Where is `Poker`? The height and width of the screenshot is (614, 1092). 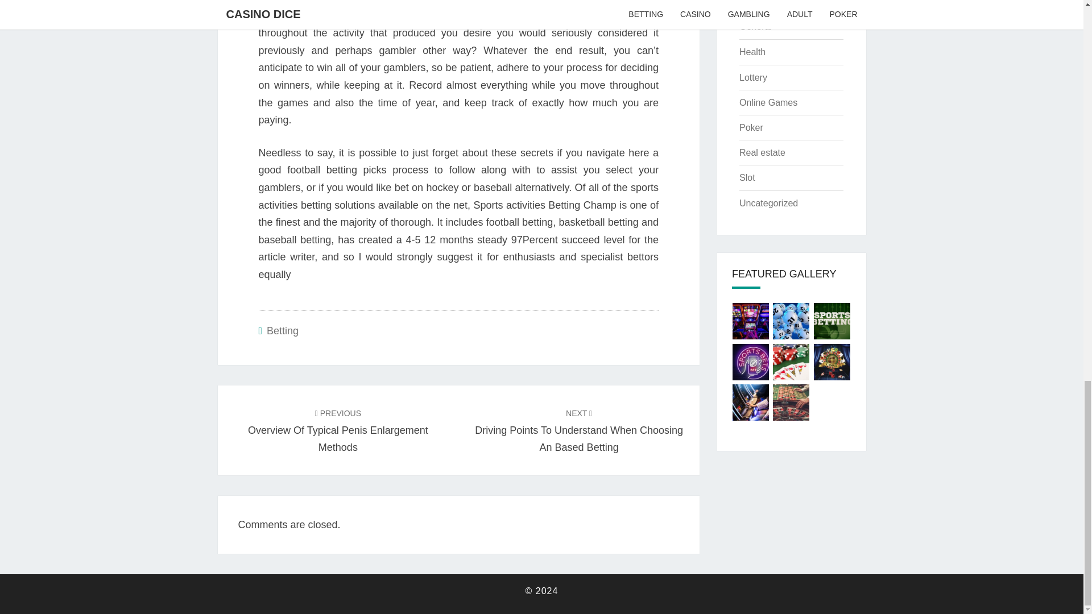
Poker is located at coordinates (751, 127).